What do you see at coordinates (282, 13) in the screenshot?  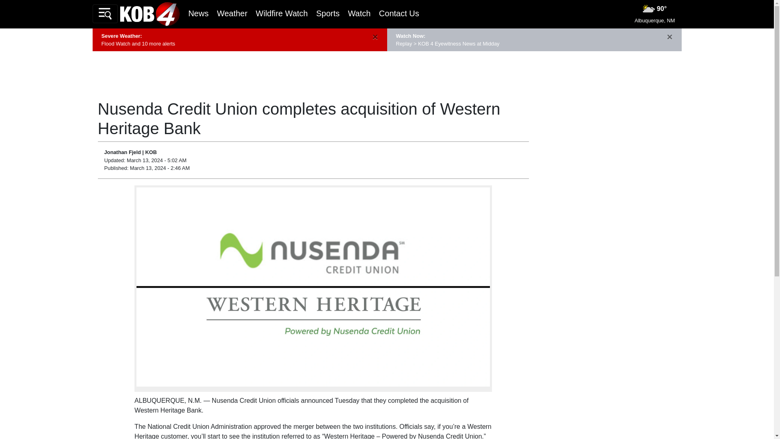 I see `Wildfire Watch` at bounding box center [282, 13].